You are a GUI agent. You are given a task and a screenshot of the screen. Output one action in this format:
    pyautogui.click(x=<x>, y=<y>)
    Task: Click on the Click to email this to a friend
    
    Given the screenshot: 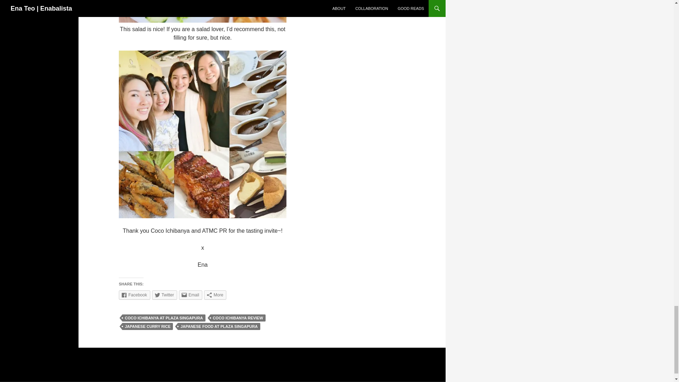 What is the action you would take?
    pyautogui.click(x=191, y=295)
    